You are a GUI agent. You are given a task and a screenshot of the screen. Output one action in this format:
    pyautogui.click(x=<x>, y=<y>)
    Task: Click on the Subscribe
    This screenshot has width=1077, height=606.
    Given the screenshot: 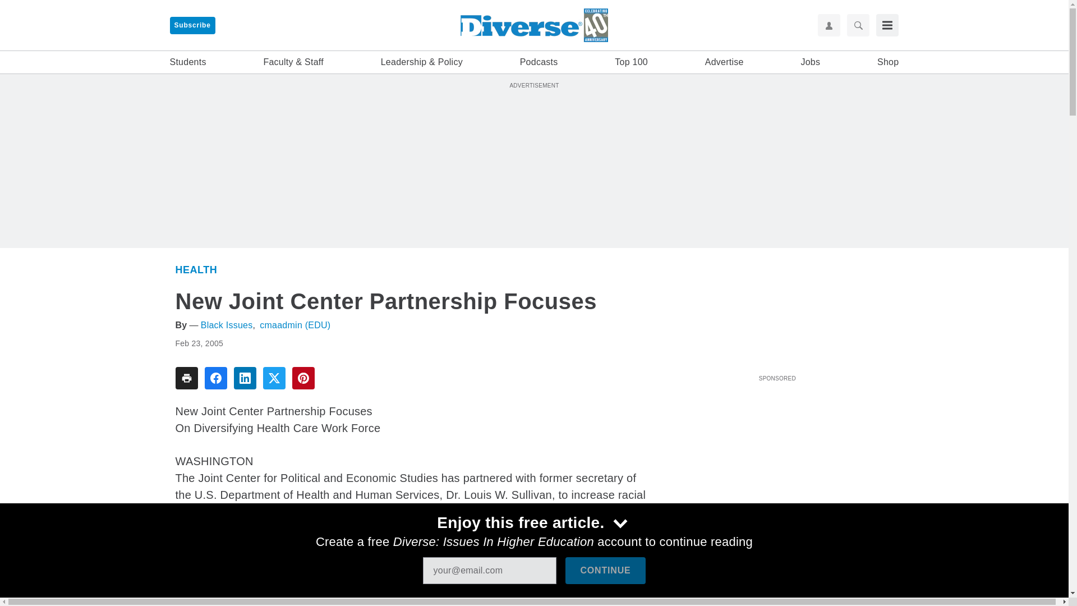 What is the action you would take?
    pyautogui.click(x=192, y=25)
    